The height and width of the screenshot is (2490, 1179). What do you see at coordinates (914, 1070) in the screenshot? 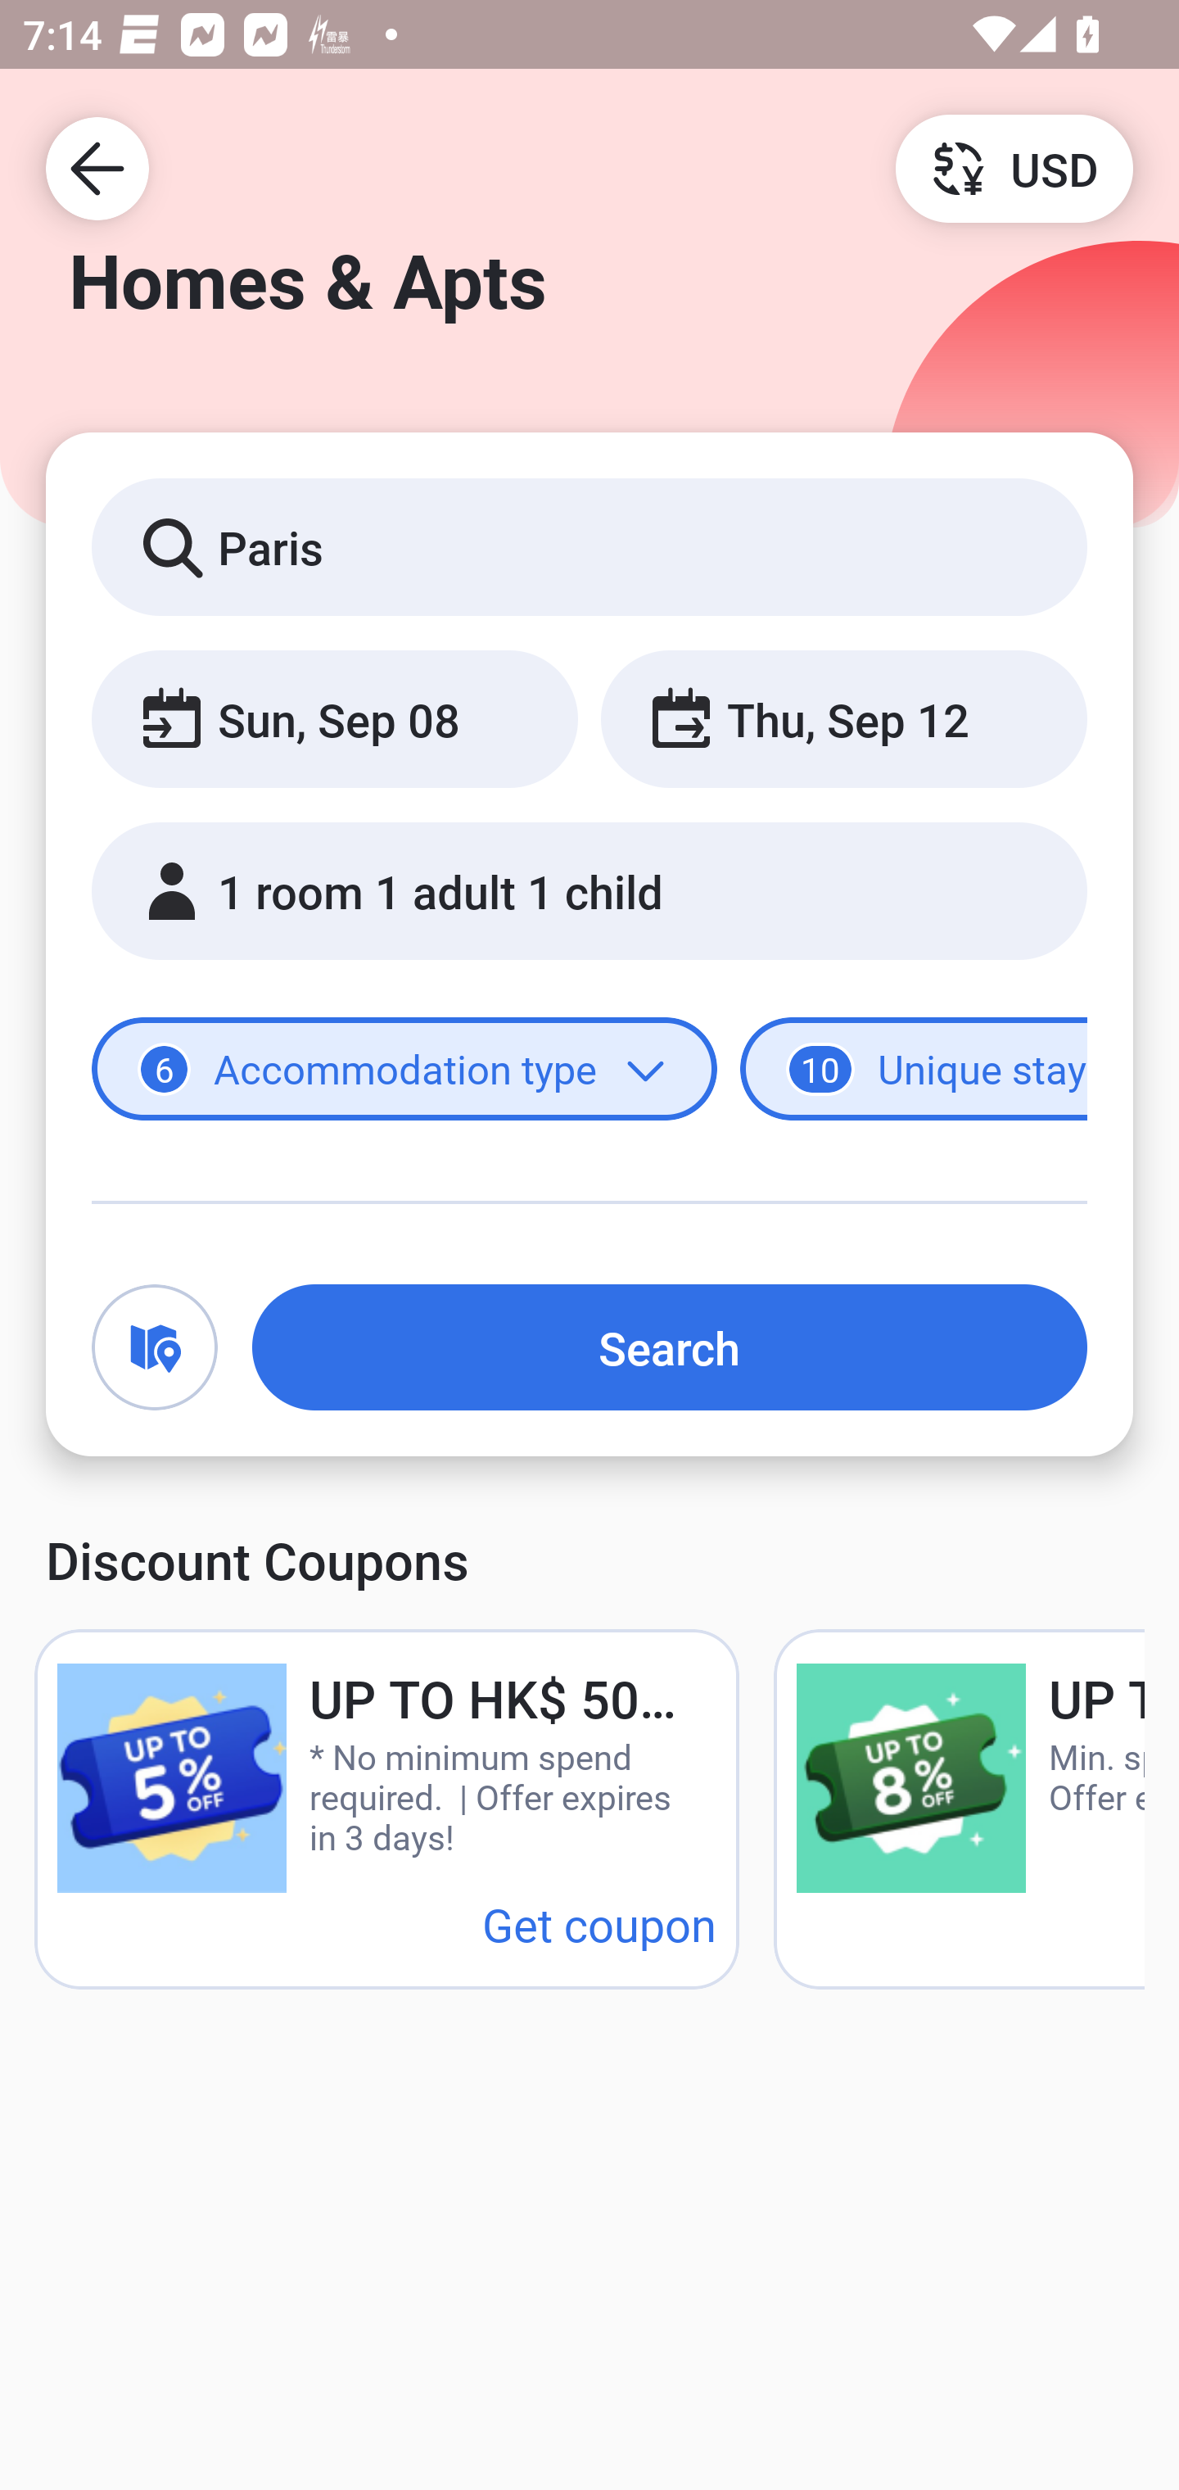
I see `10 Unique stays` at bounding box center [914, 1070].